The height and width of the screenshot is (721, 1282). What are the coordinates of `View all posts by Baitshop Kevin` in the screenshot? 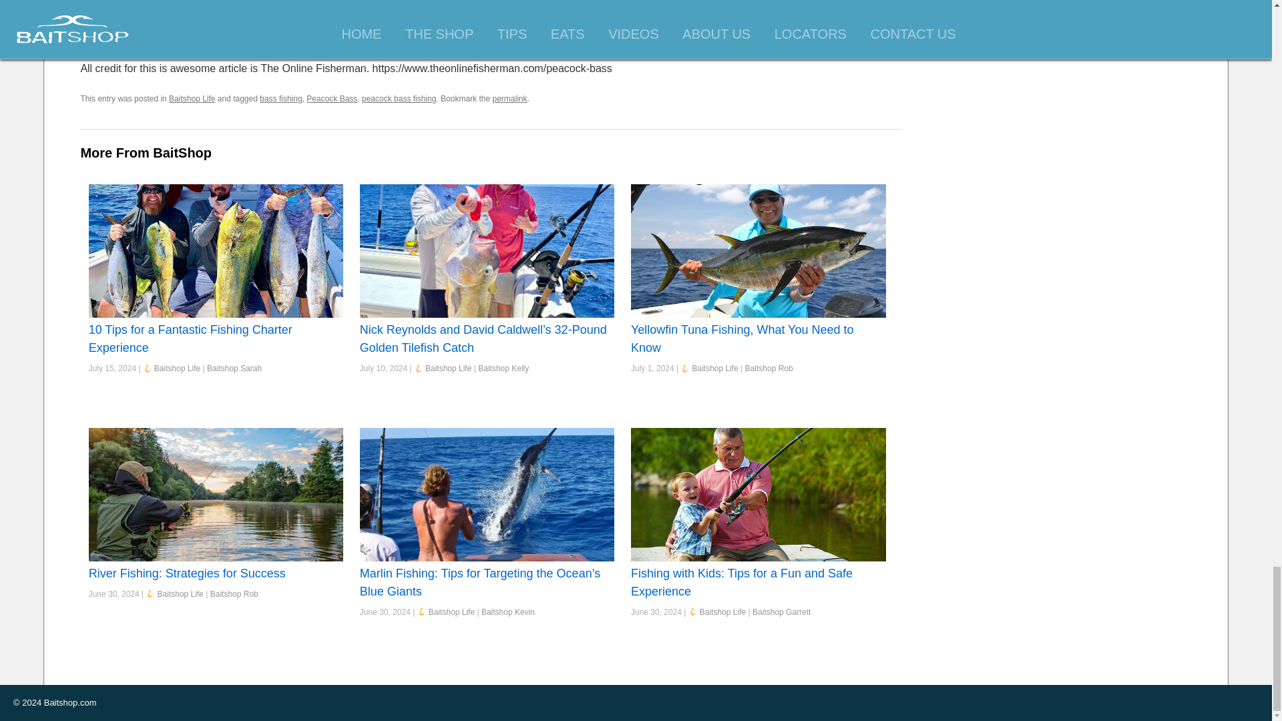 It's located at (507, 612).